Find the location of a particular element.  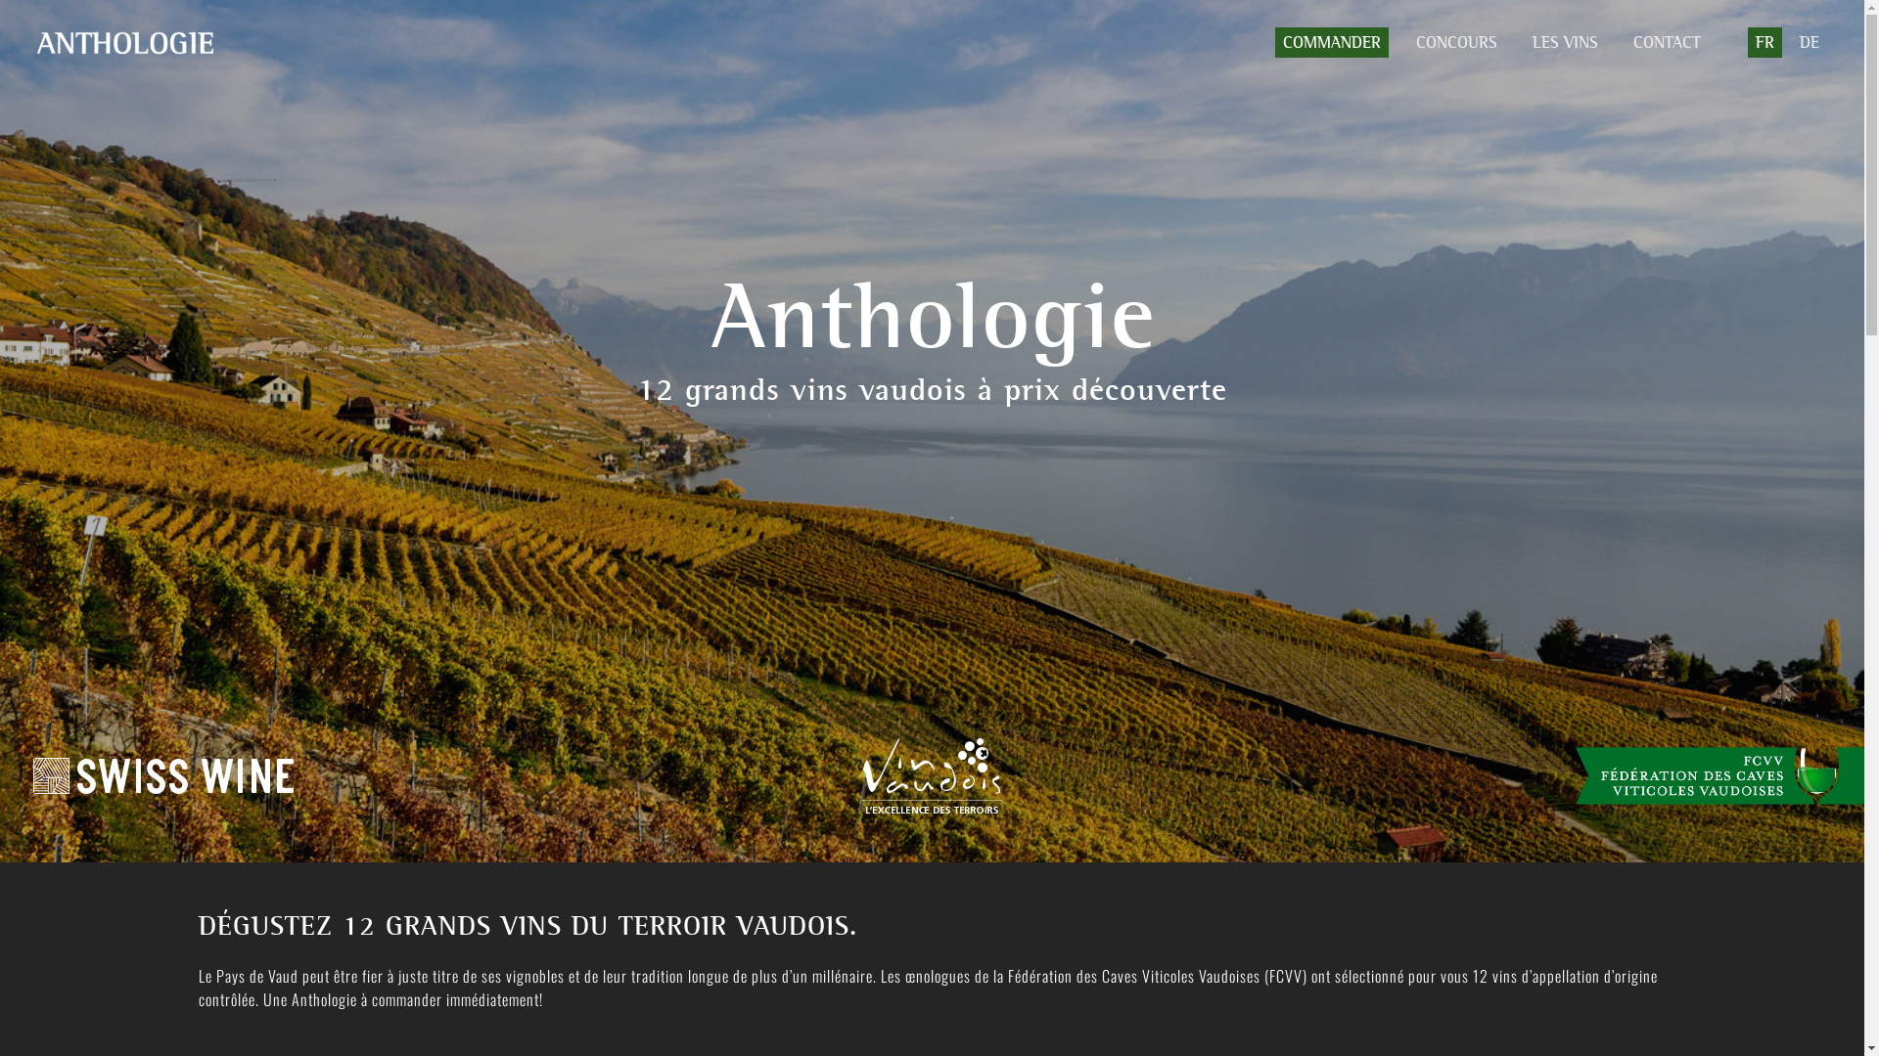

LES VINS is located at coordinates (1566, 43).